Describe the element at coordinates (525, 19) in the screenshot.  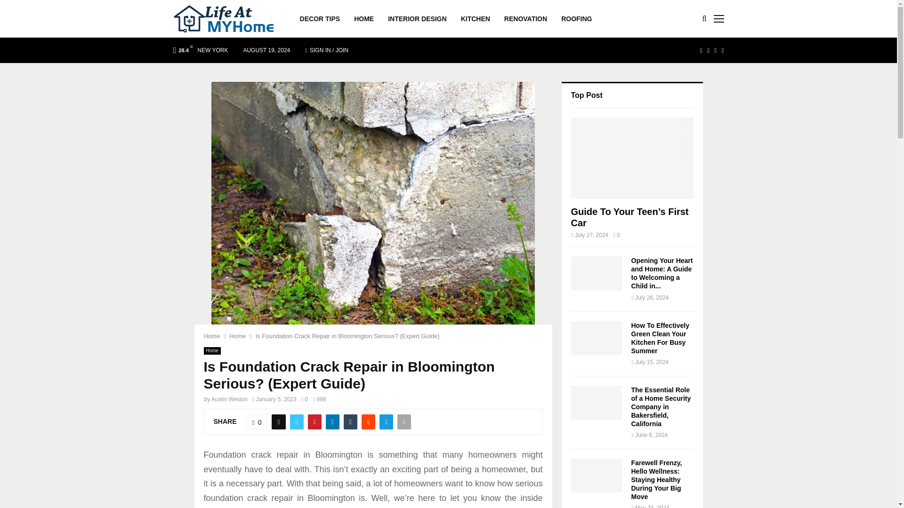
I see `RENOVATION` at that location.